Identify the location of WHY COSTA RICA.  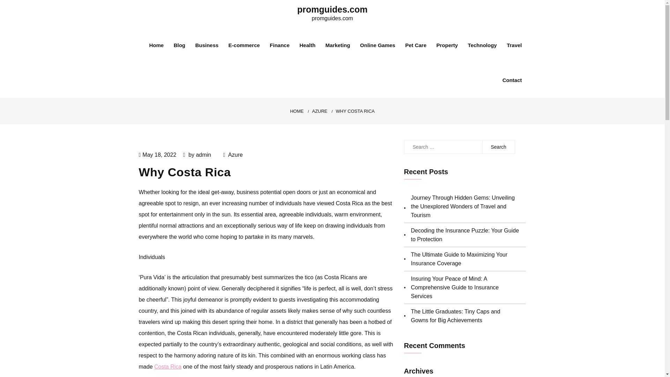
(355, 111).